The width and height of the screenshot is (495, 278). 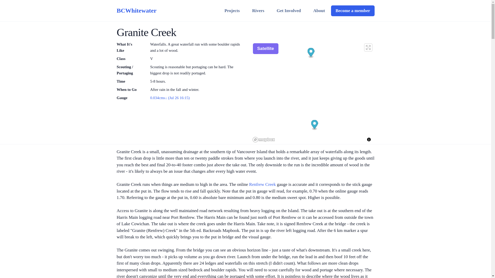 I want to click on Projects, so click(x=232, y=11).